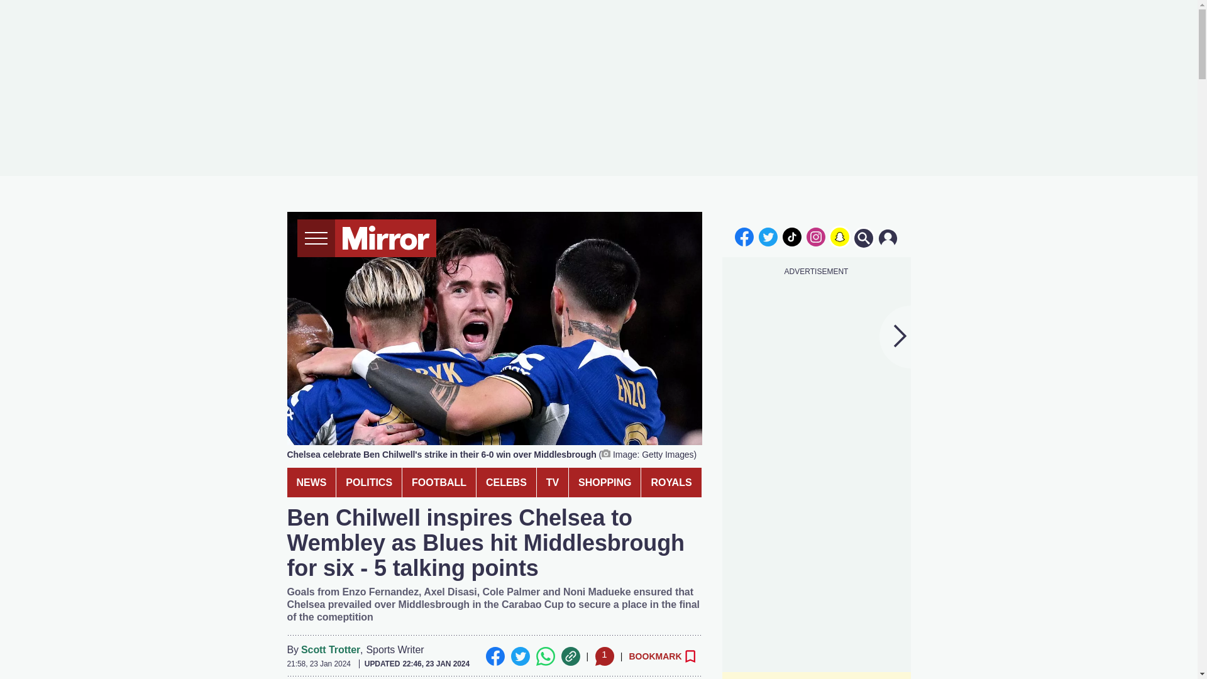 Image resolution: width=1207 pixels, height=679 pixels. I want to click on tiktok, so click(792, 236).